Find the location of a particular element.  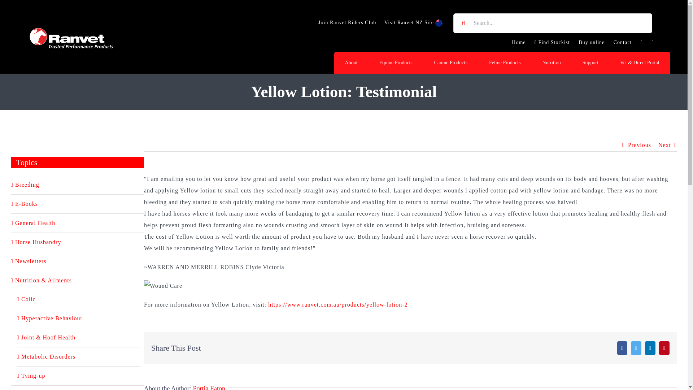

Posts by Portia Eaton is located at coordinates (209, 387).